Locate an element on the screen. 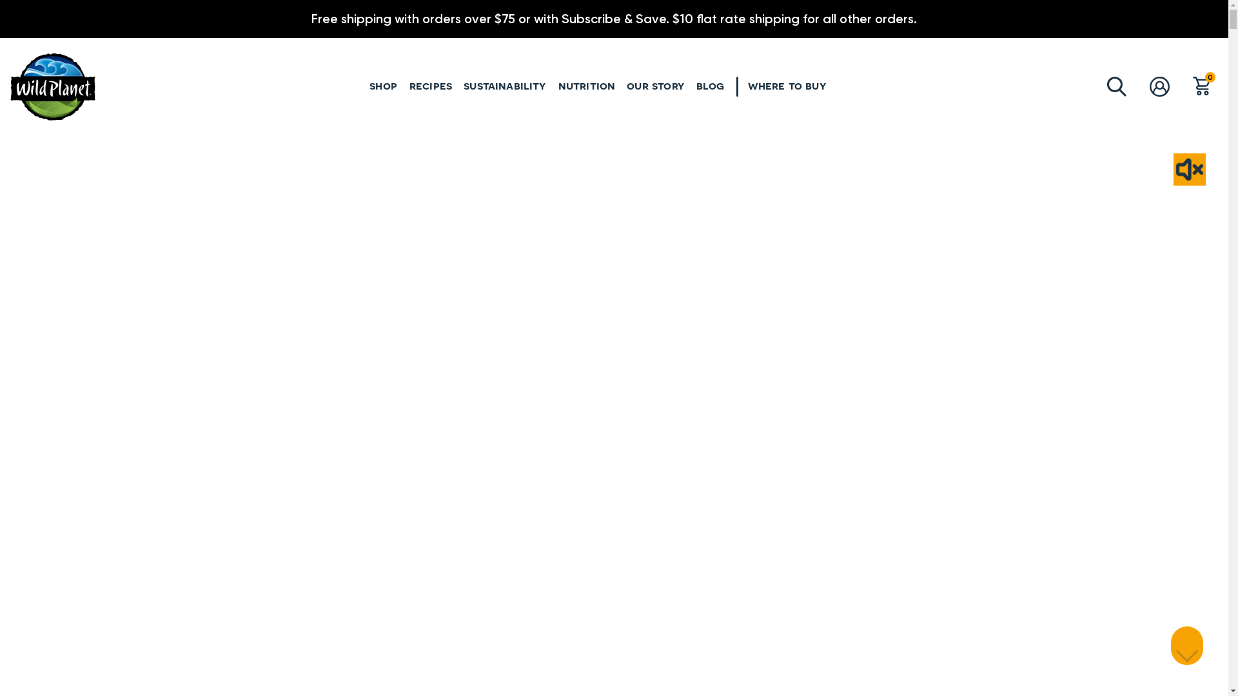 The image size is (1238, 696). recipes is located at coordinates (431, 85).